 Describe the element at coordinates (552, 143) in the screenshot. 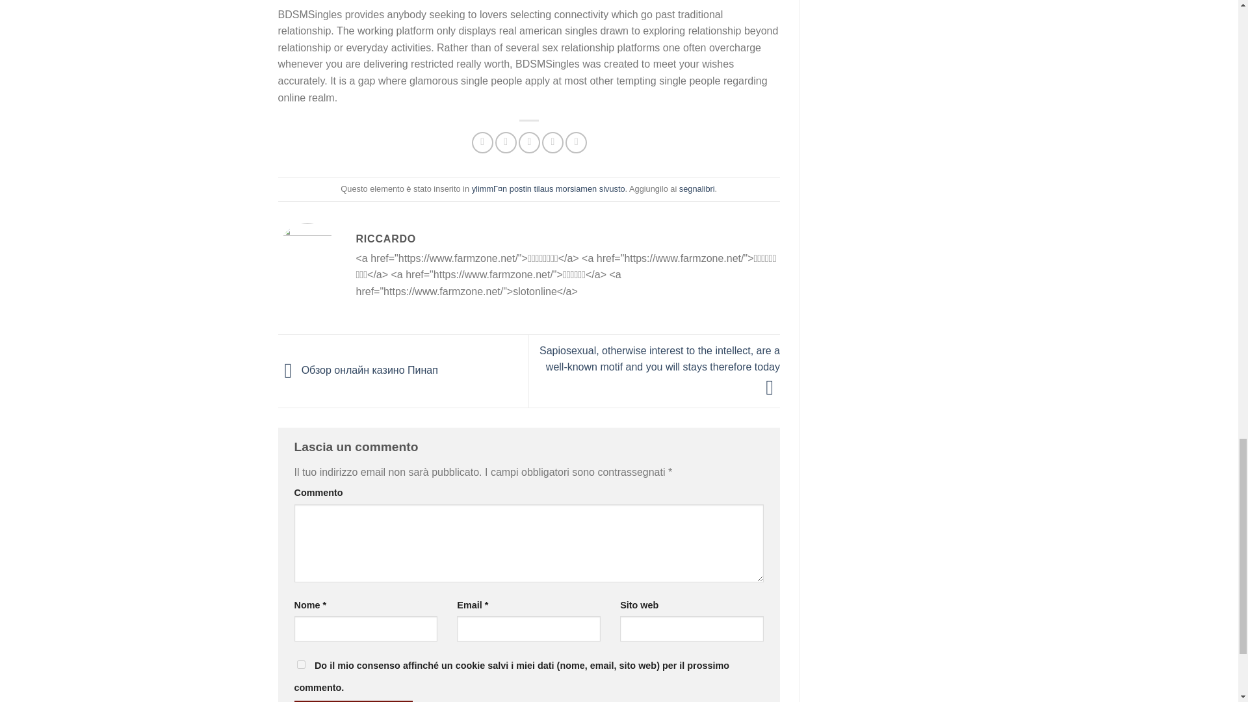

I see `Pin su Pinterest` at that location.